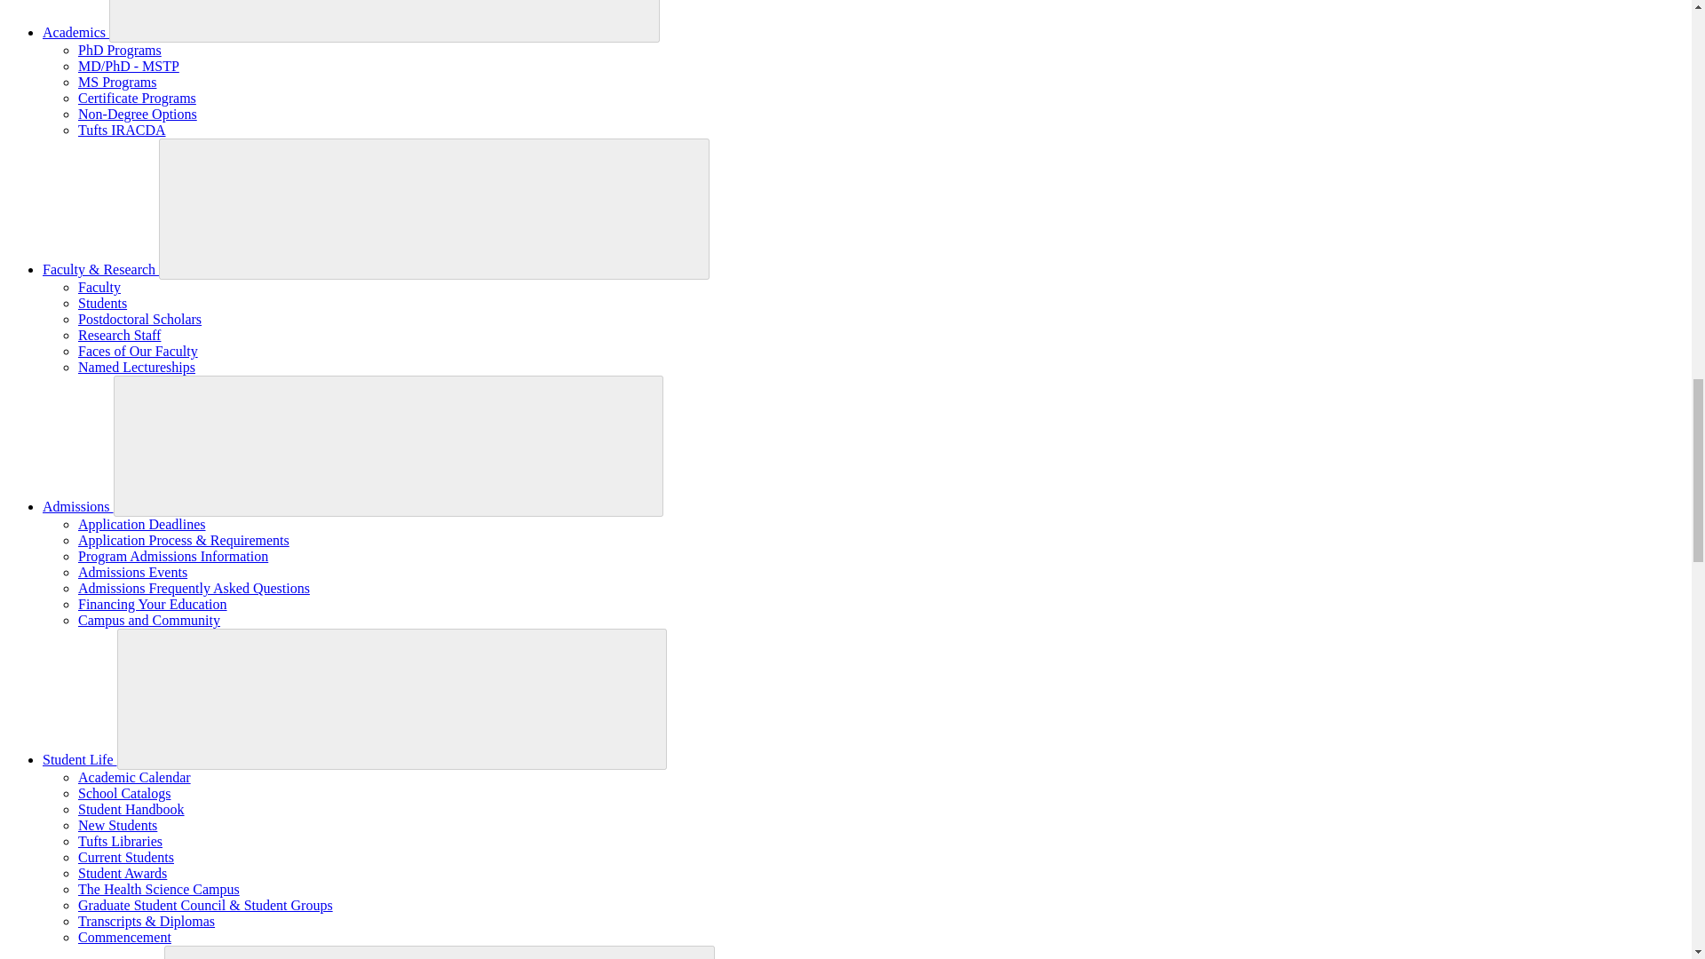  I want to click on Students, so click(102, 302).